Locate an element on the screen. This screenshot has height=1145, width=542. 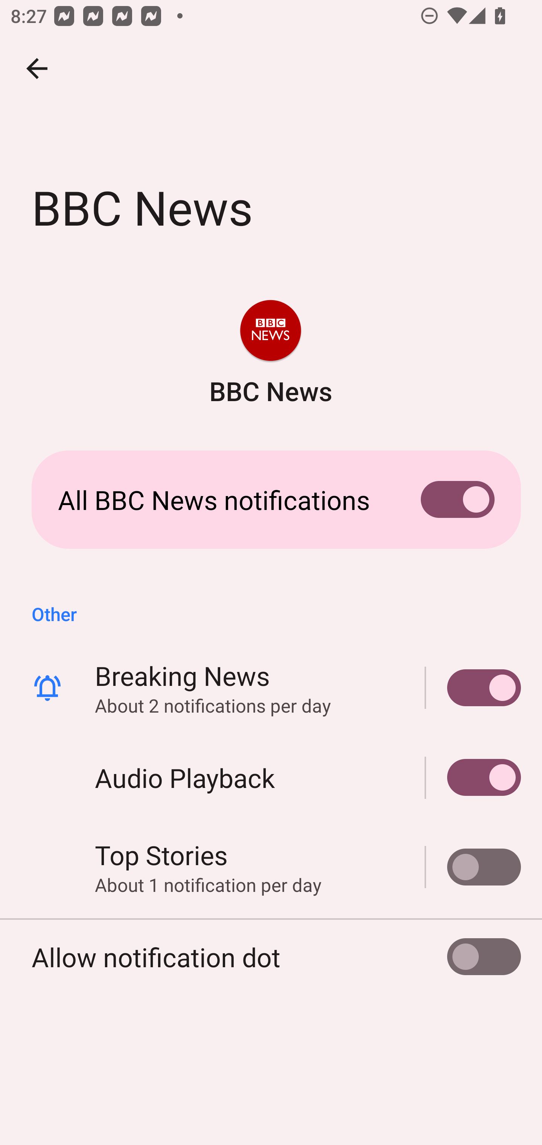
Breaking News is located at coordinates (473, 687).